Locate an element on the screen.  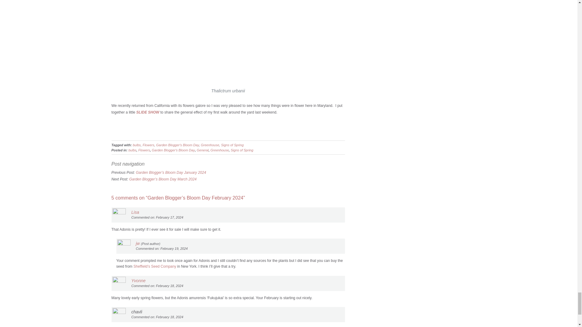
bulbs is located at coordinates (136, 145).